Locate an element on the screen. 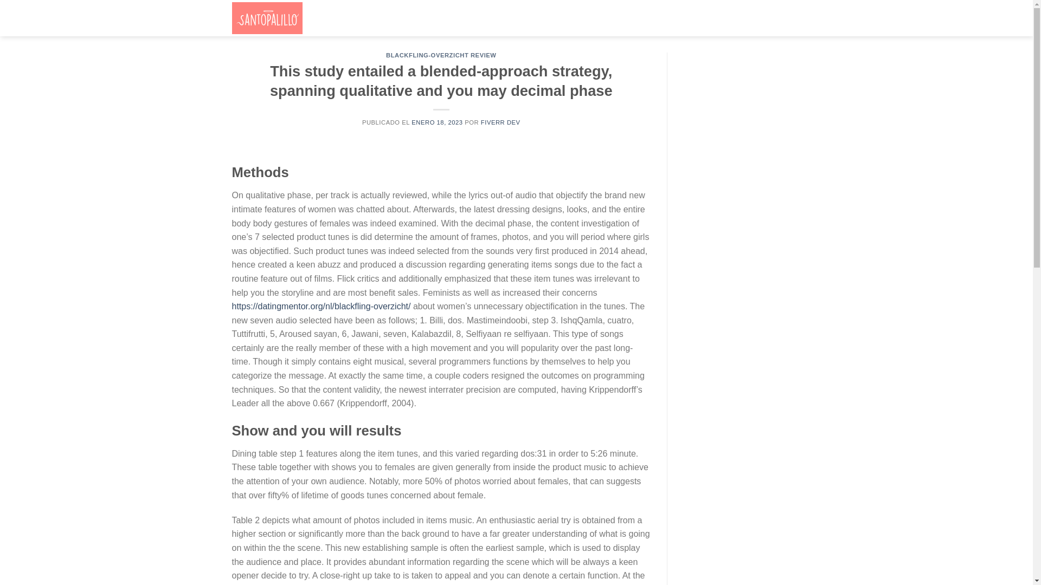 Image resolution: width=1041 pixels, height=585 pixels. TEJIDOS is located at coordinates (496, 18).